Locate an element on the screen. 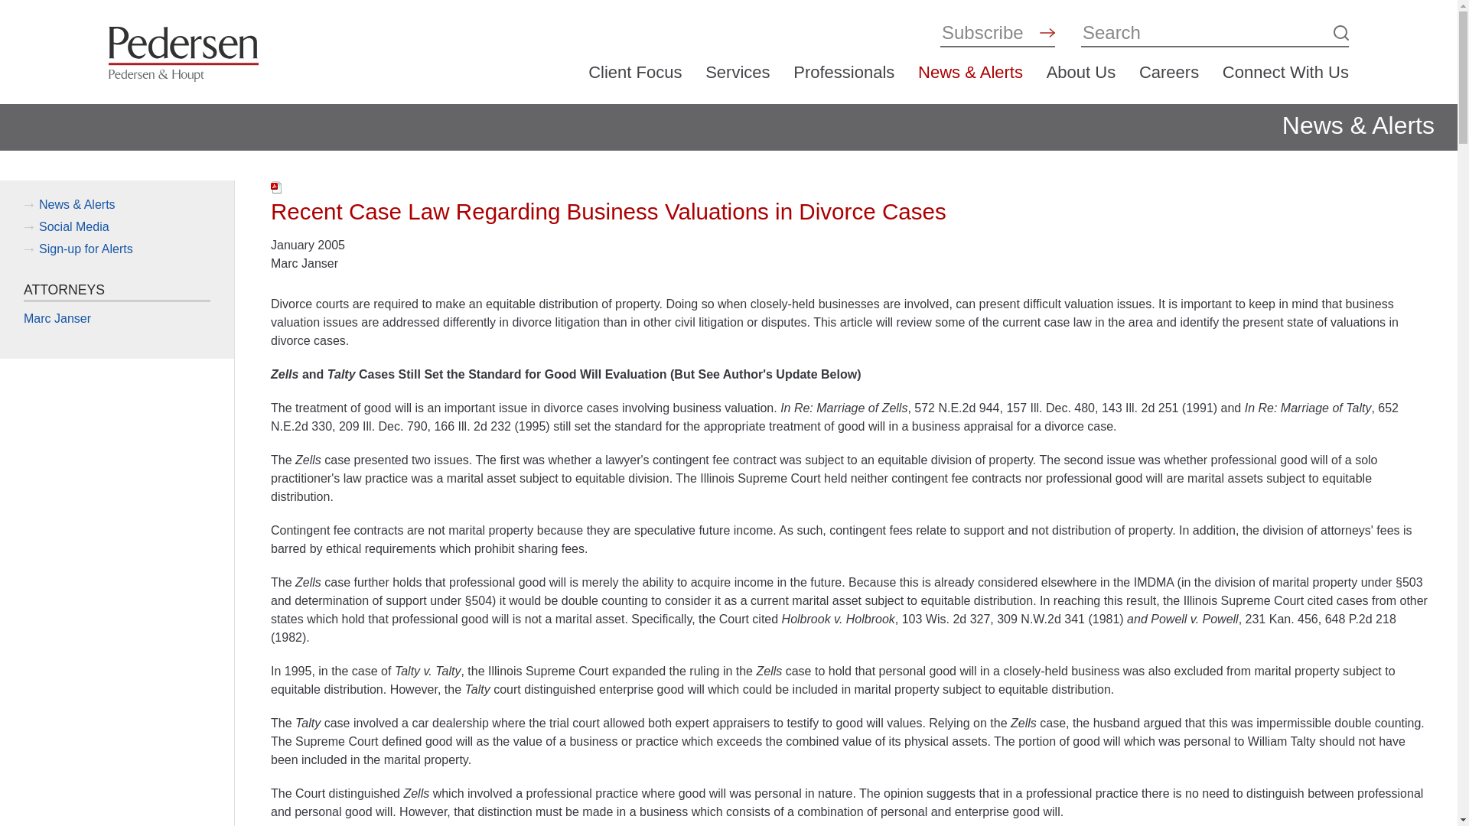 The height and width of the screenshot is (826, 1469). Print PDF is located at coordinates (277, 187).